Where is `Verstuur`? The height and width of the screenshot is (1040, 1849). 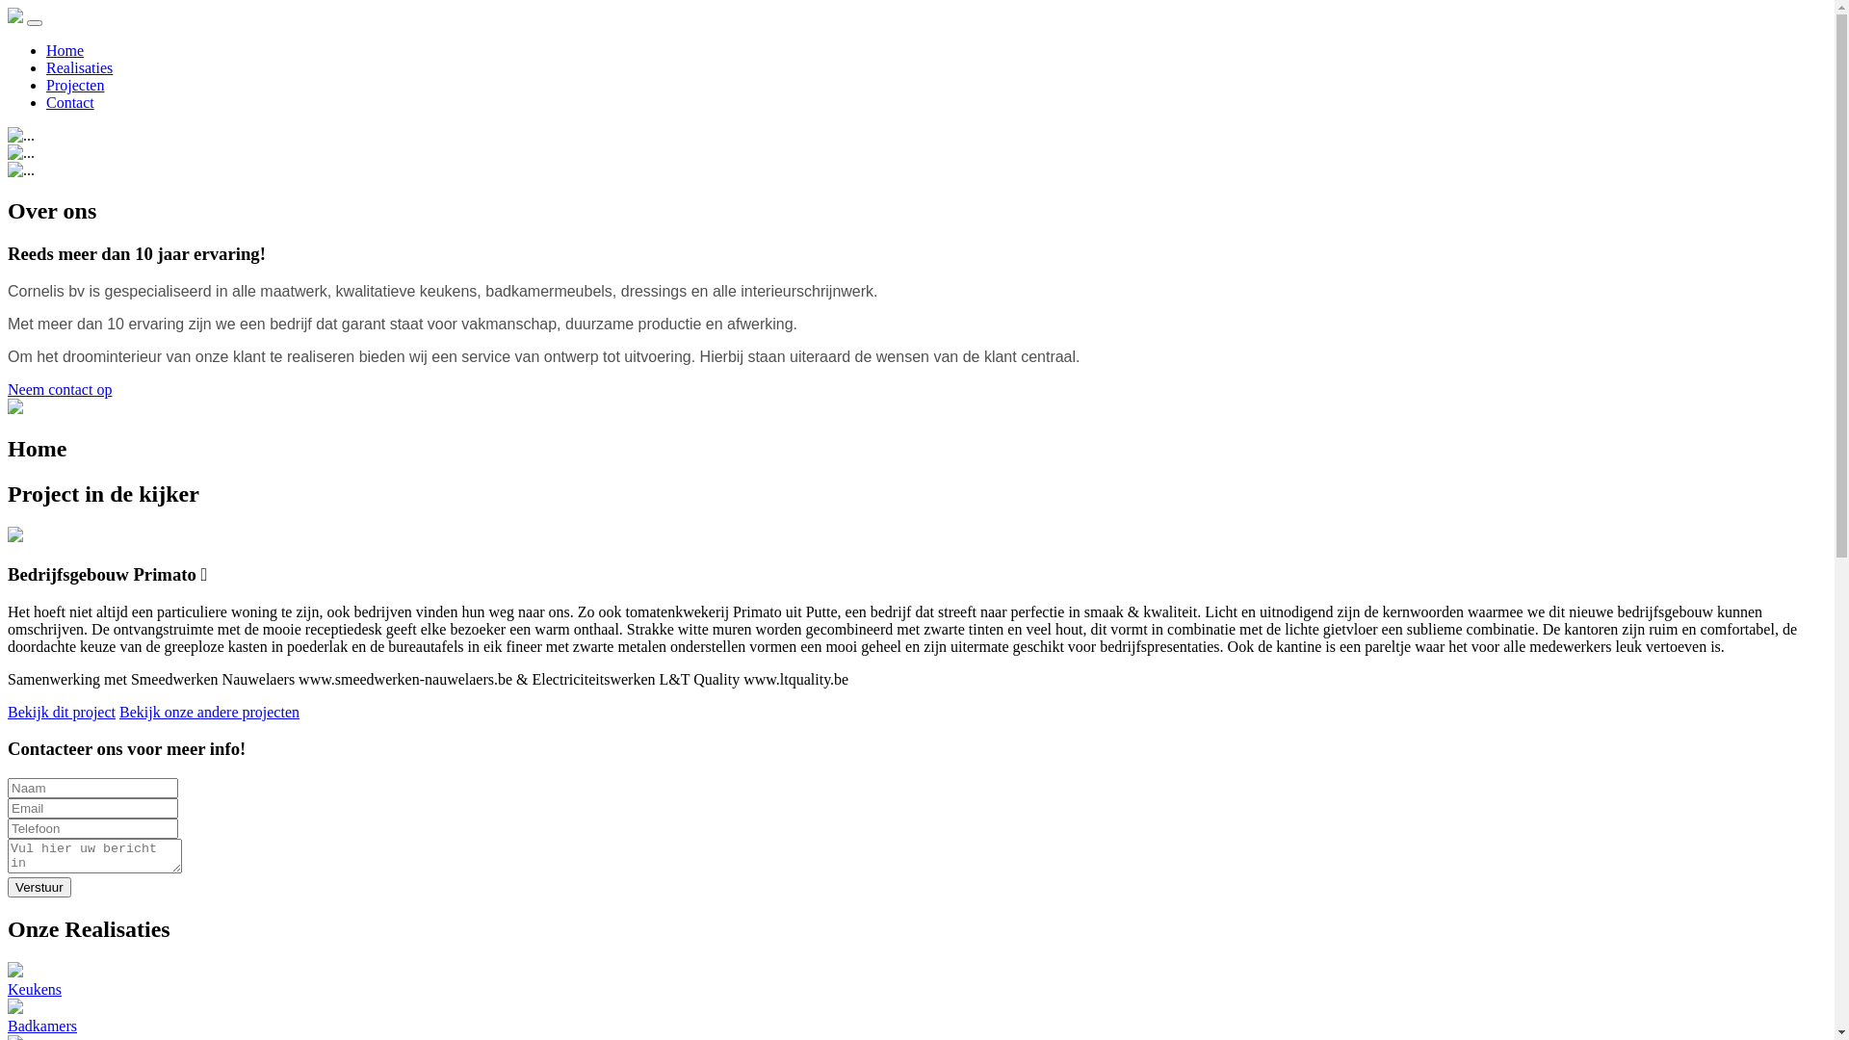
Verstuur is located at coordinates (39, 888).